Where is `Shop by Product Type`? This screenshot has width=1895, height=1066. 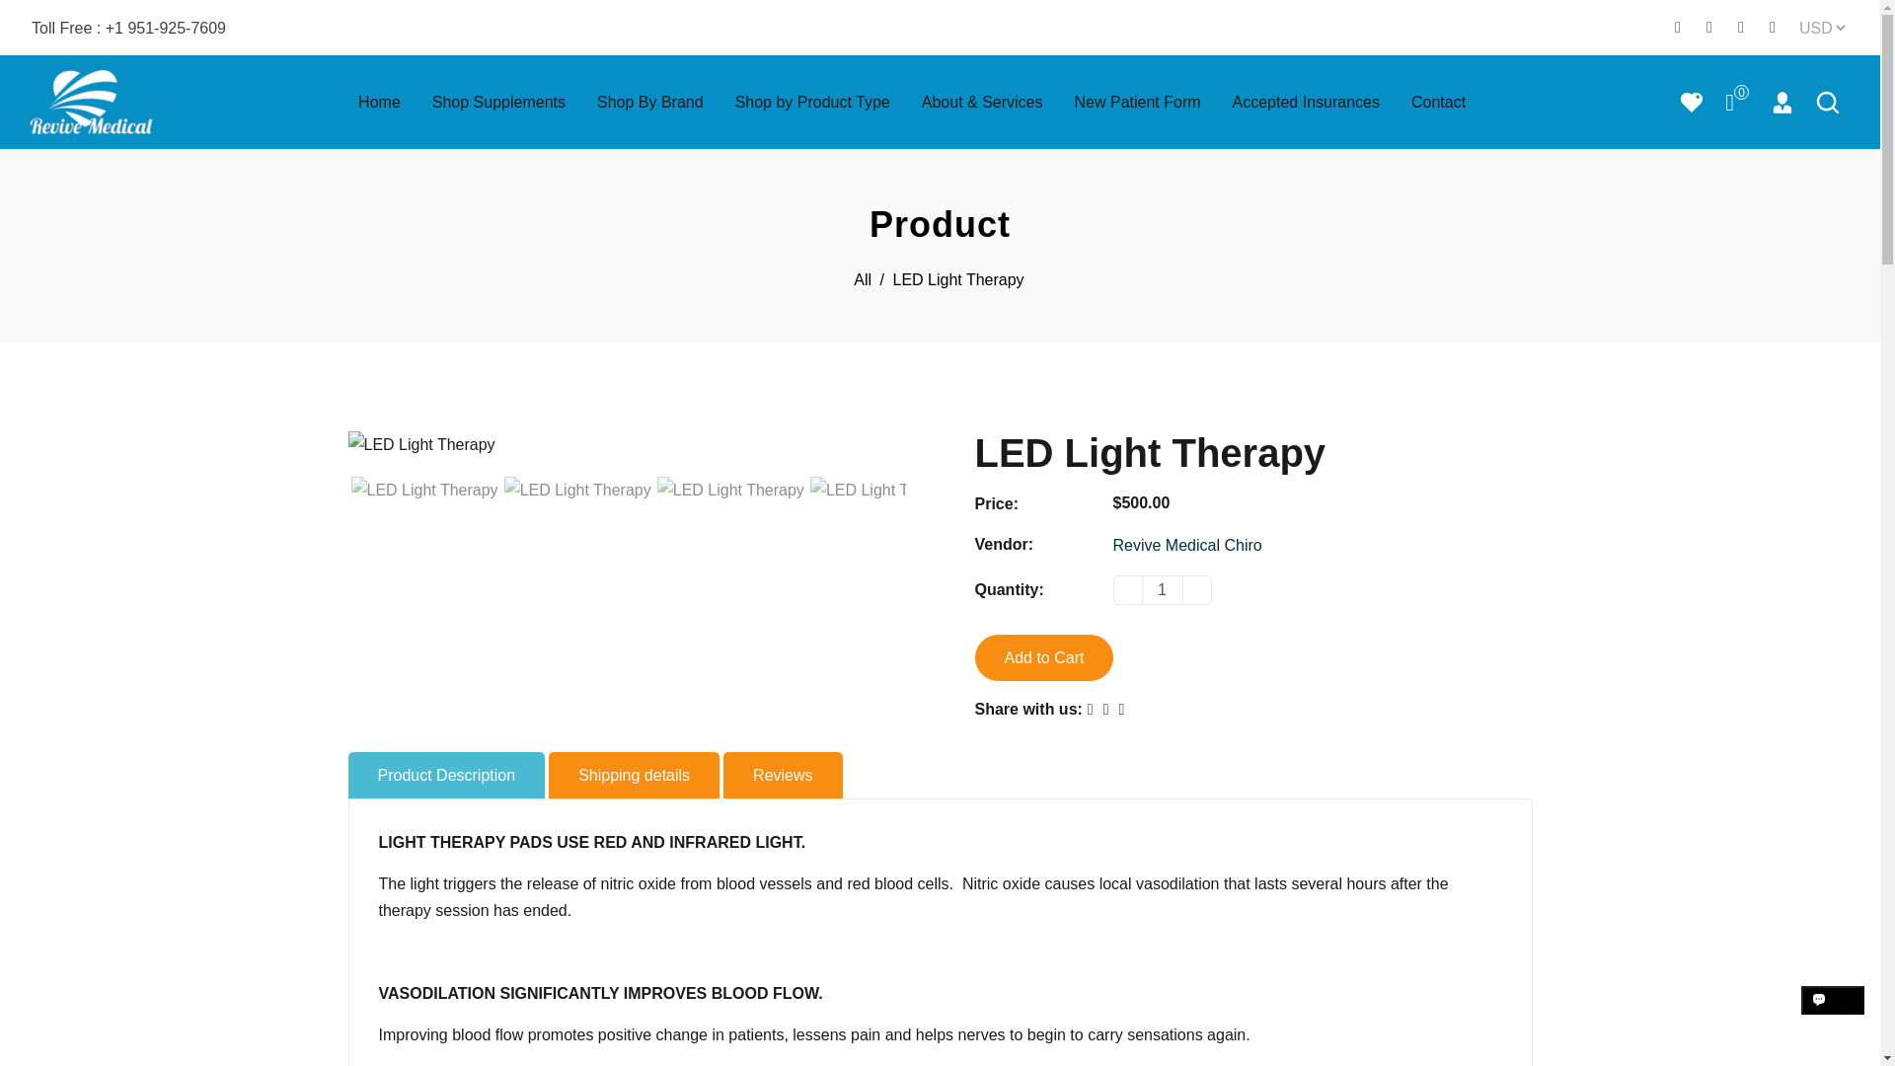
Shop by Product Type is located at coordinates (812, 101).